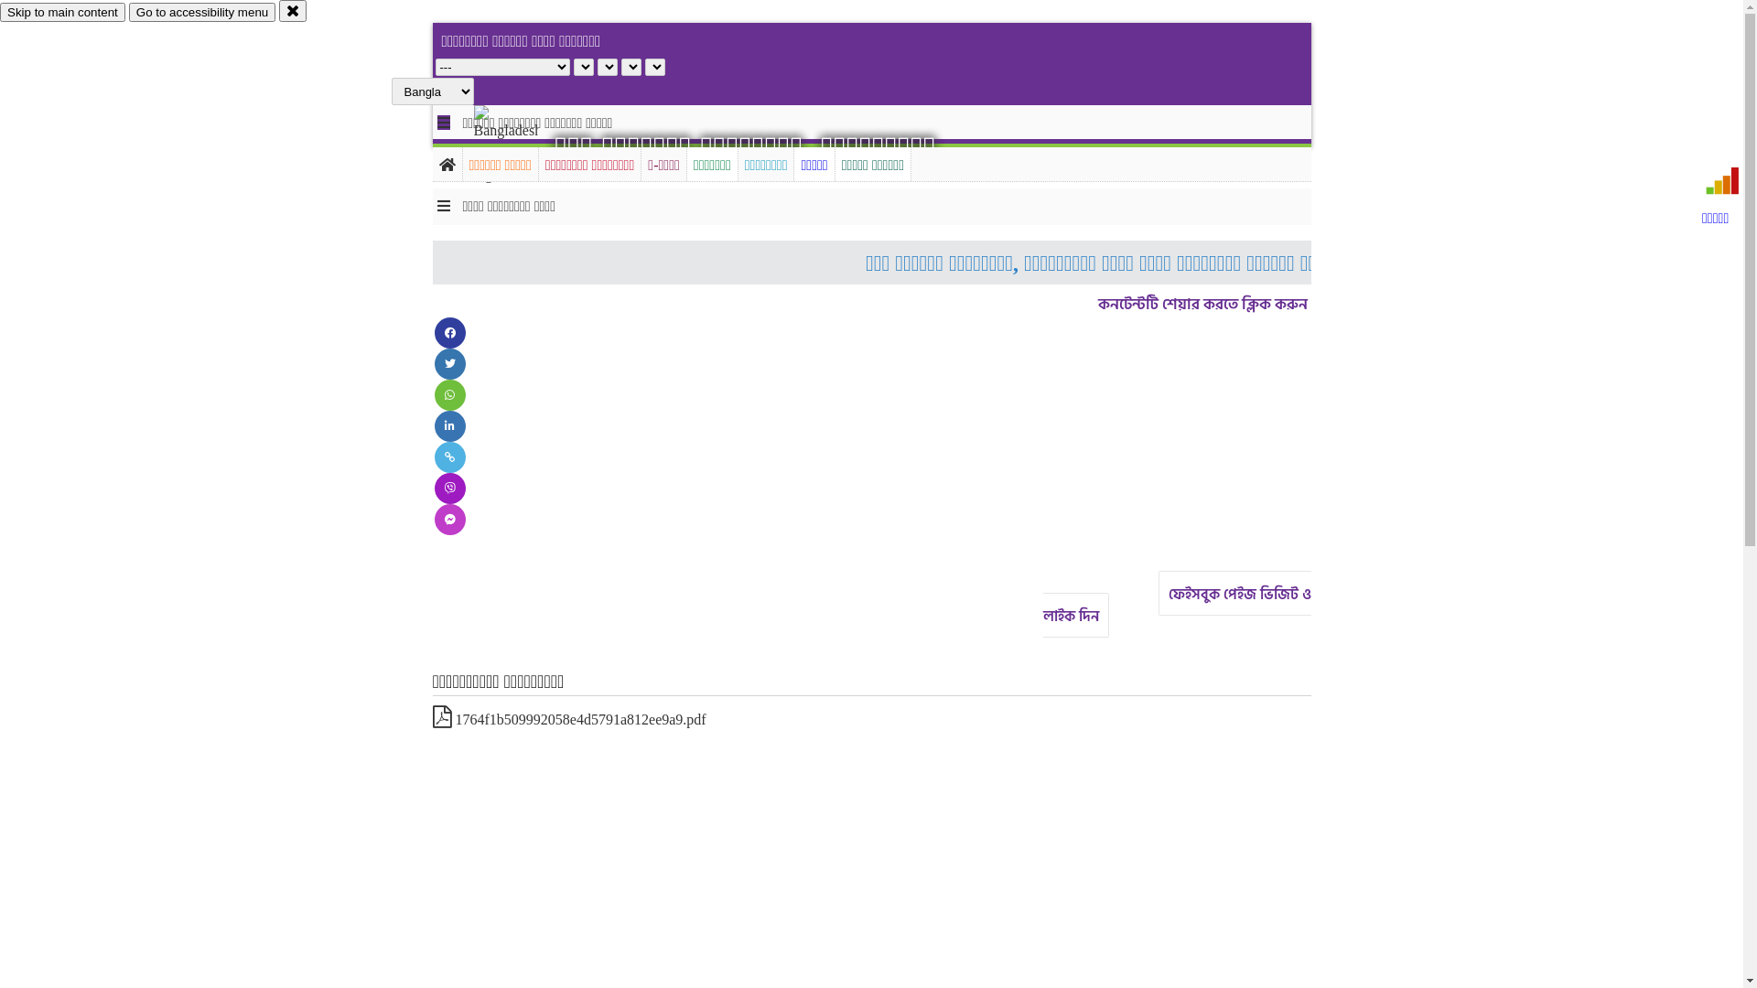 Image resolution: width=1757 pixels, height=988 pixels. What do you see at coordinates (62, 13) in the screenshot?
I see `Skip to main content` at bounding box center [62, 13].